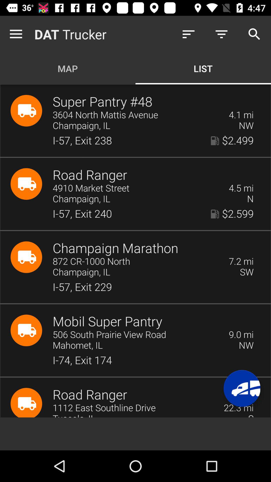 This screenshot has height=482, width=271. What do you see at coordinates (138, 262) in the screenshot?
I see `launch the 872 cr 1000 icon` at bounding box center [138, 262].